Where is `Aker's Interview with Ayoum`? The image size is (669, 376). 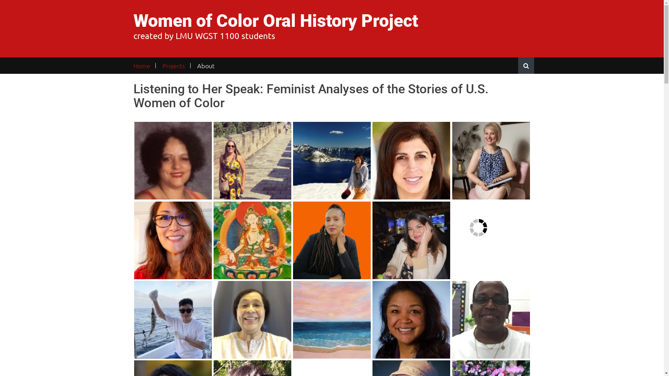
Aker's Interview with Ayoum is located at coordinates (478, 228).